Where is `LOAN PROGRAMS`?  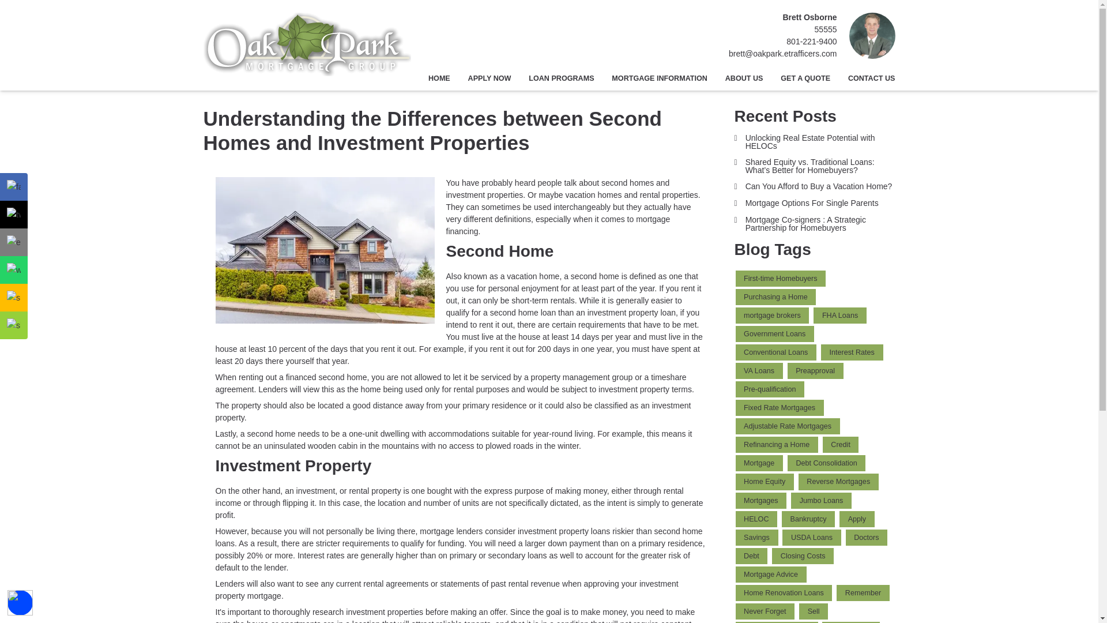 LOAN PROGRAMS is located at coordinates (562, 78).